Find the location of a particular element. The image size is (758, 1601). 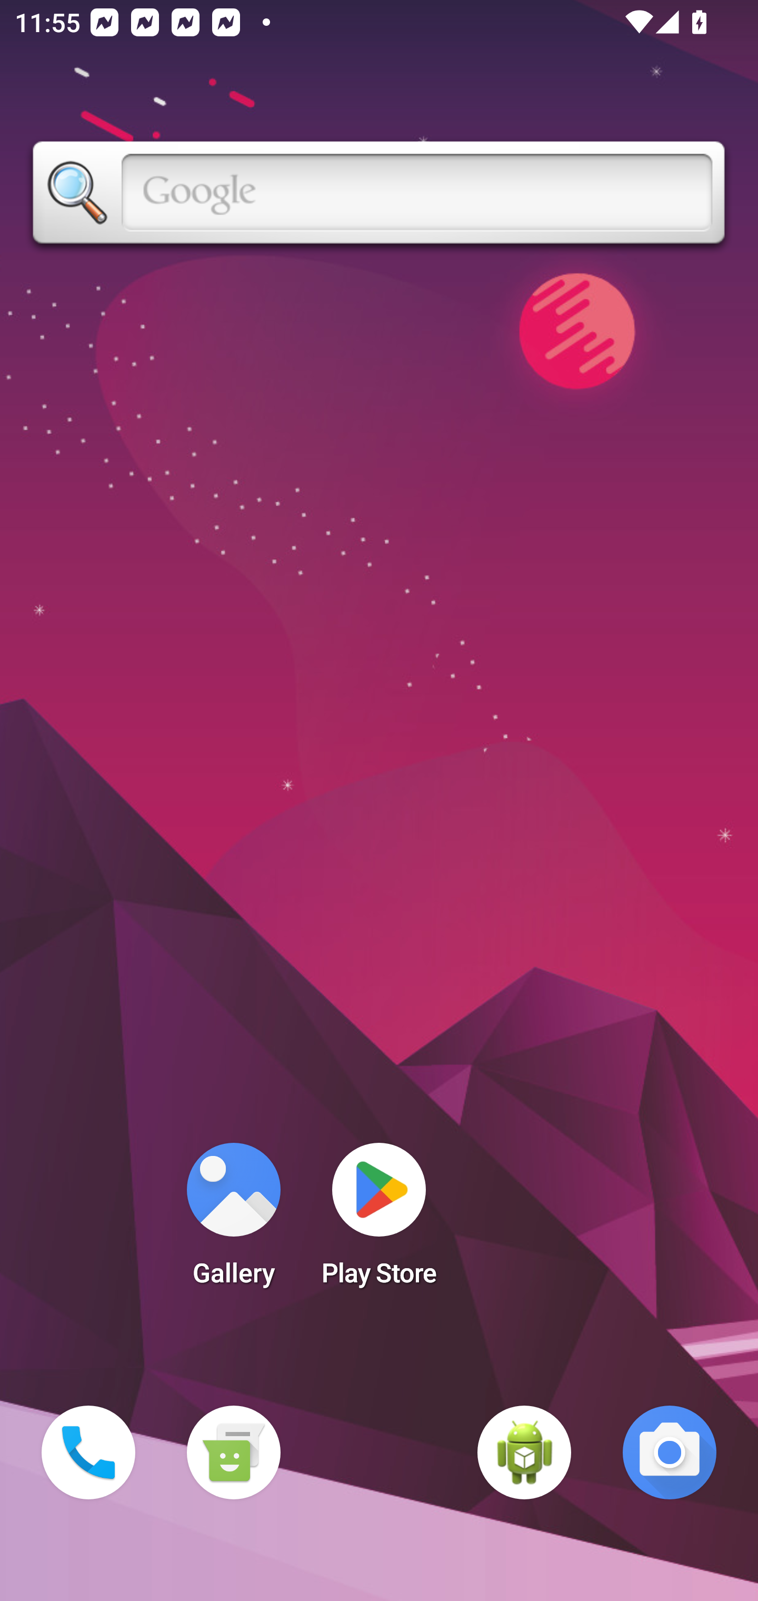

Camera is located at coordinates (670, 1452).